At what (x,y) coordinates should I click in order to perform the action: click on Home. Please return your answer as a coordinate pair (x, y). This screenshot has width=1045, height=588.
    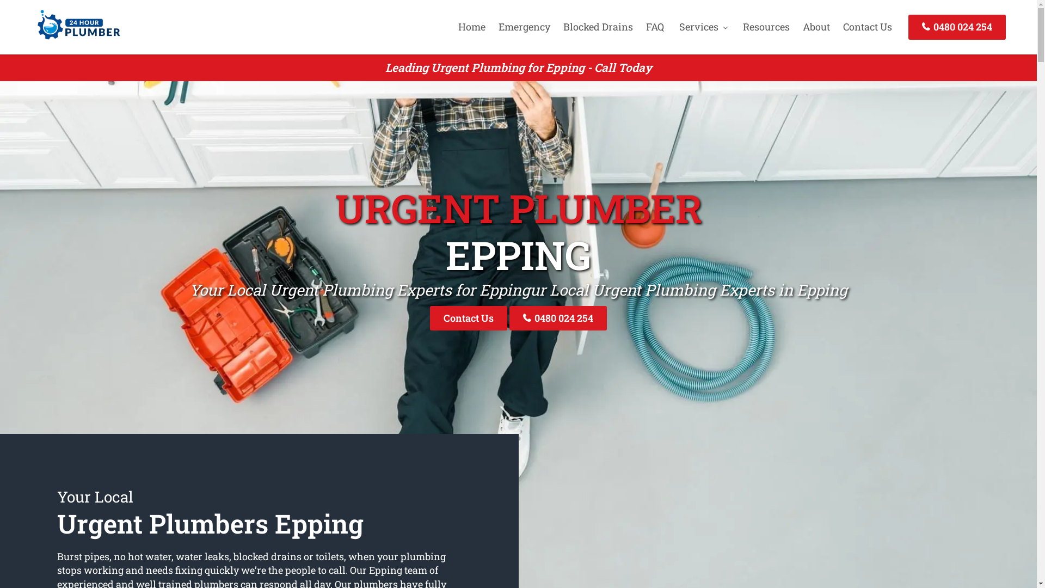
    Looking at the image, I should click on (472, 27).